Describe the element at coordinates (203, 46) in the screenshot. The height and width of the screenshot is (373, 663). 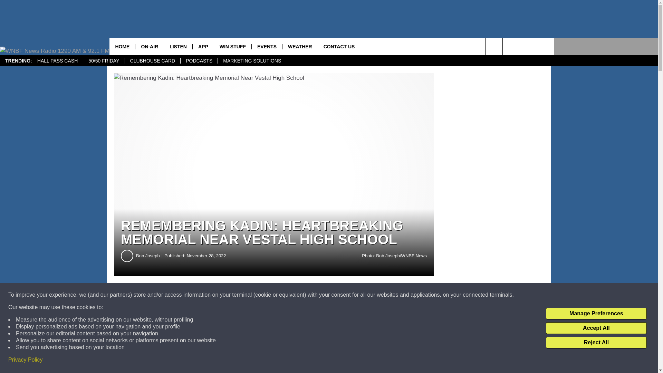
I see `APP` at that location.